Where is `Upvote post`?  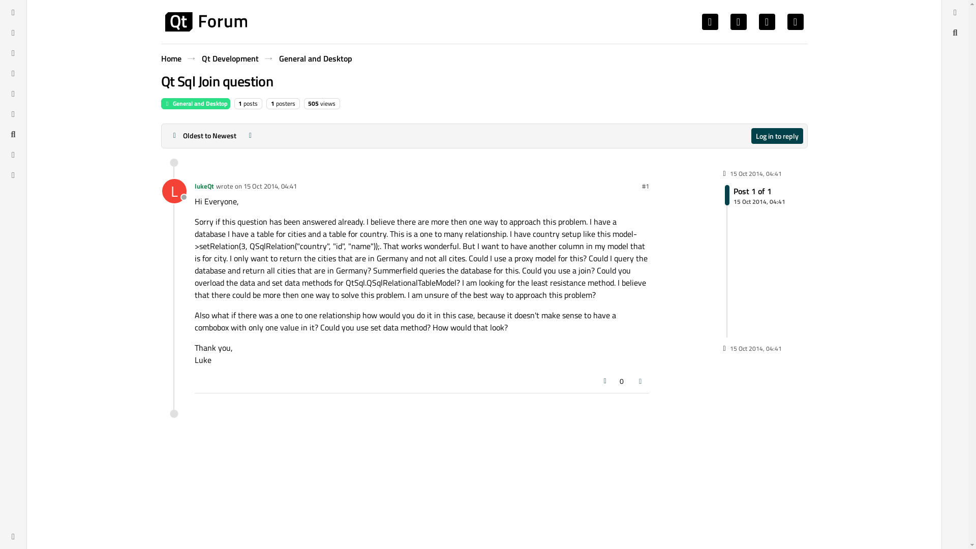
Upvote post is located at coordinates (174, 191).